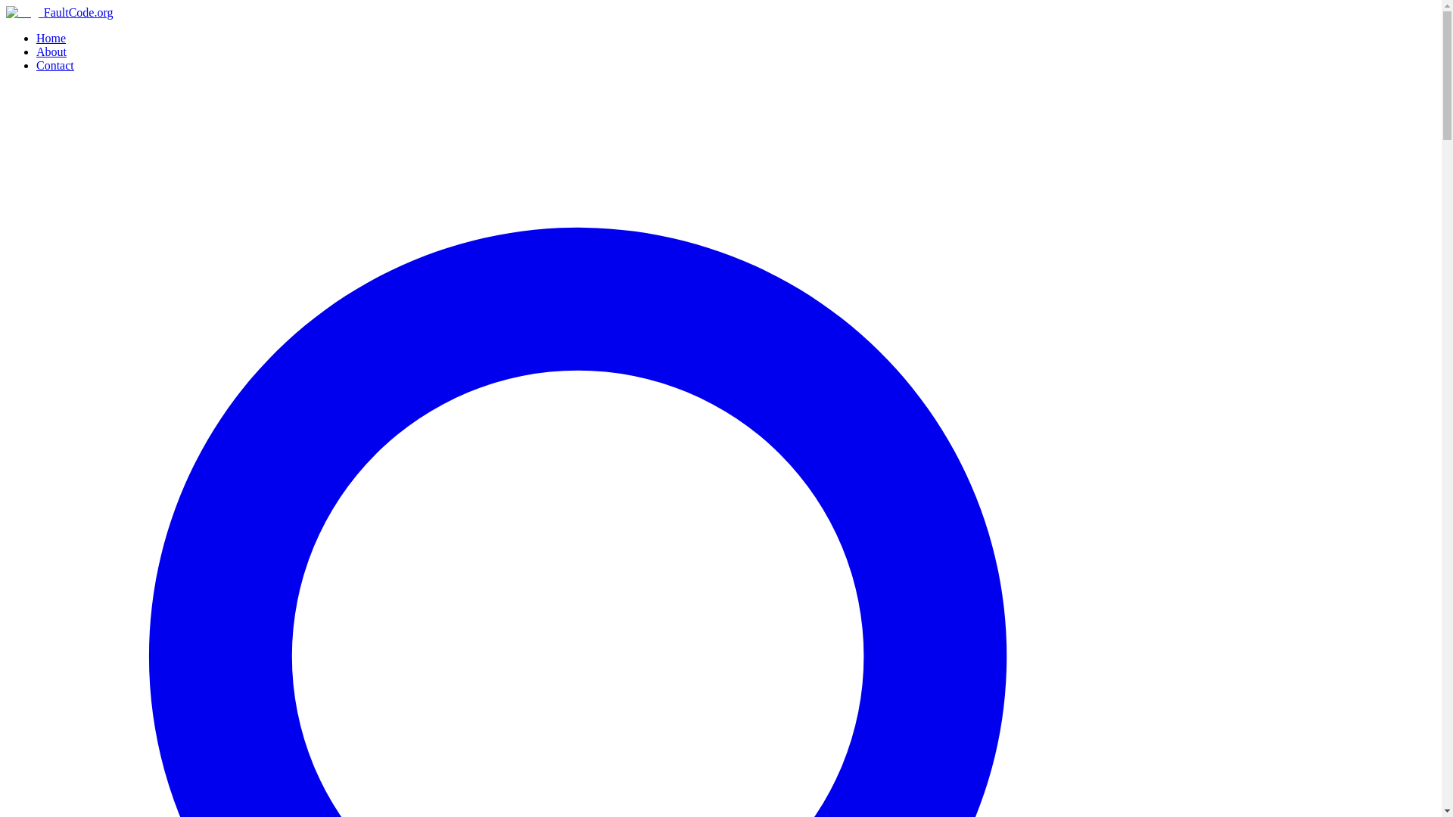 The height and width of the screenshot is (817, 1453). Describe the element at coordinates (59, 12) in the screenshot. I see `FaultCode.org` at that location.